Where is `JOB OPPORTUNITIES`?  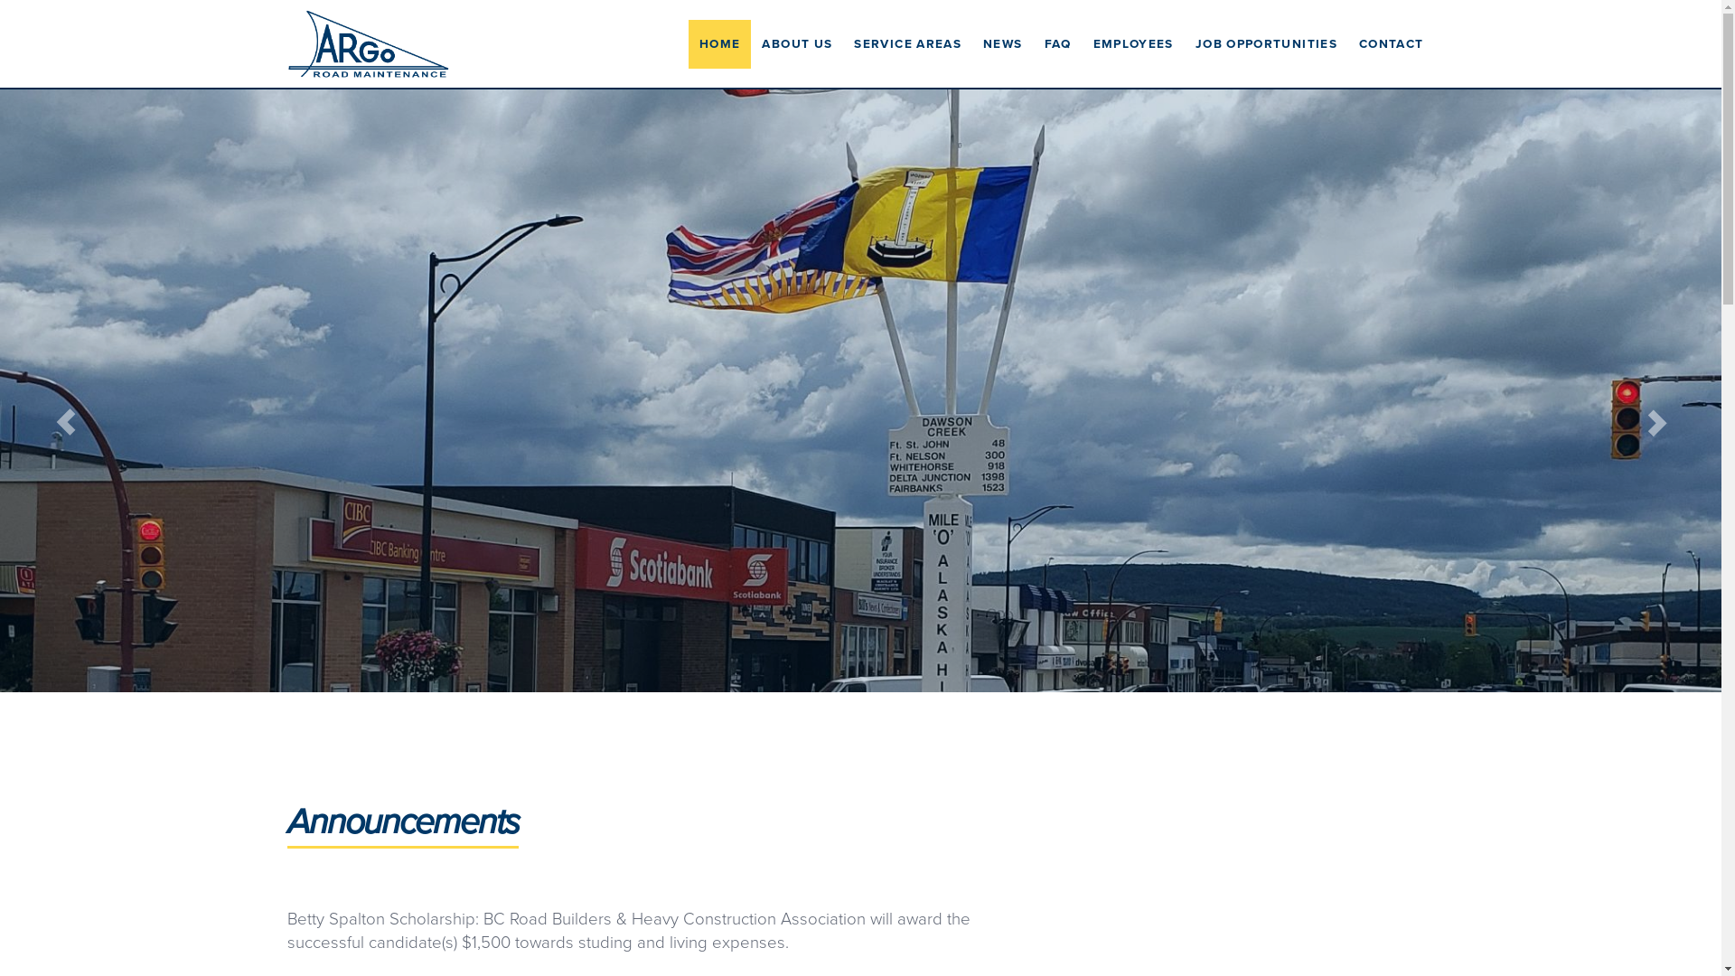 JOB OPPORTUNITIES is located at coordinates (1267, 44).